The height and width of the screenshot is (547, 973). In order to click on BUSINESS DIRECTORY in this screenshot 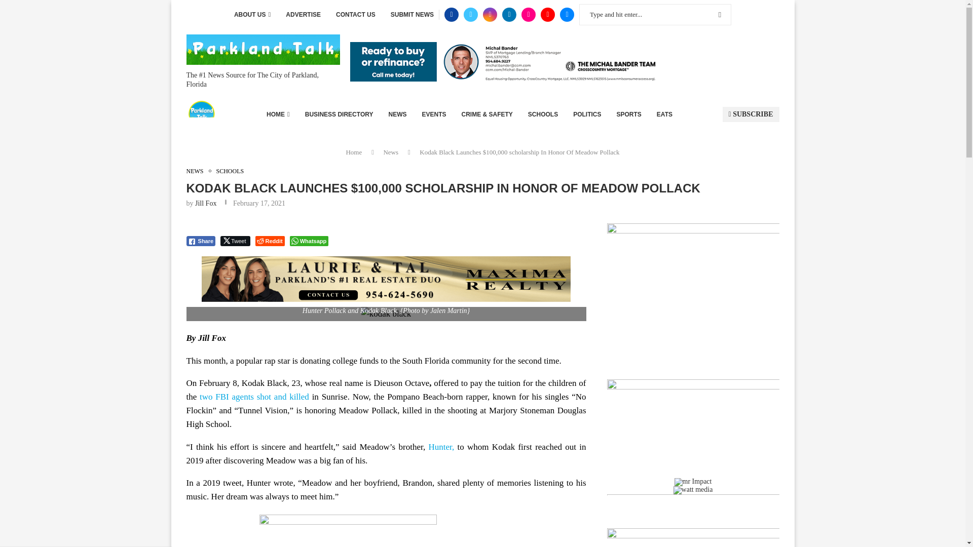, I will do `click(340, 114)`.